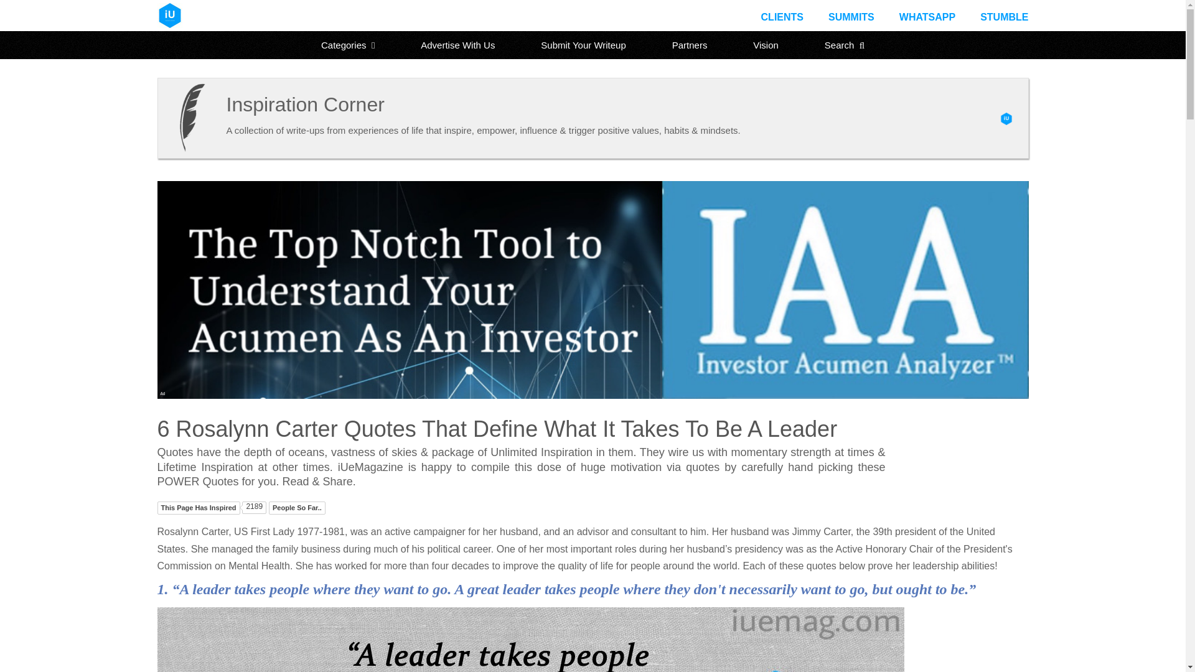  What do you see at coordinates (1003, 17) in the screenshot?
I see `STUMBLE` at bounding box center [1003, 17].